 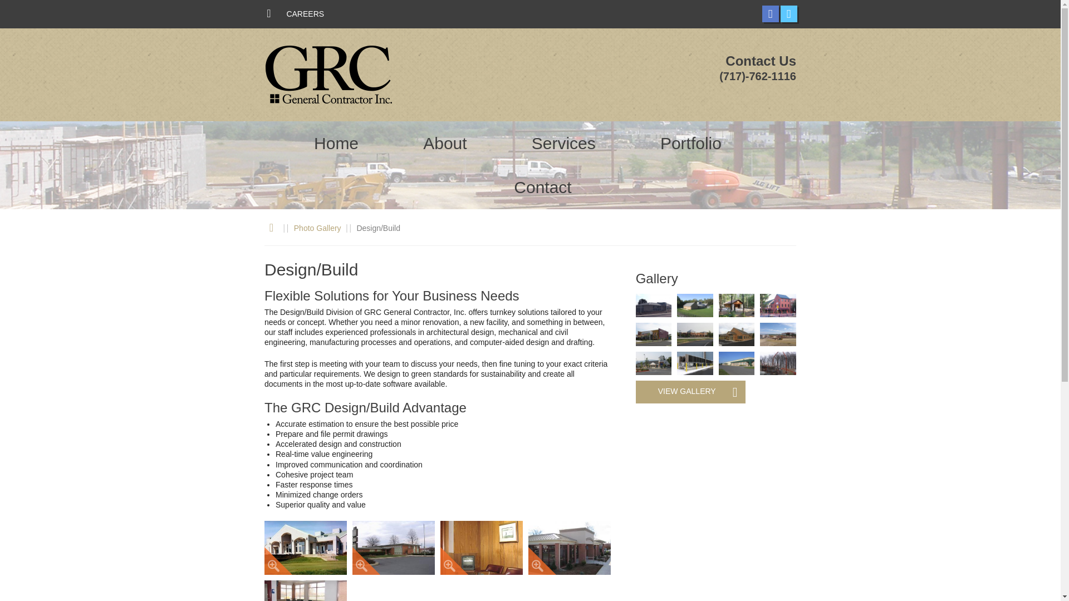 I want to click on GRC General Contractor Inc., so click(x=328, y=75).